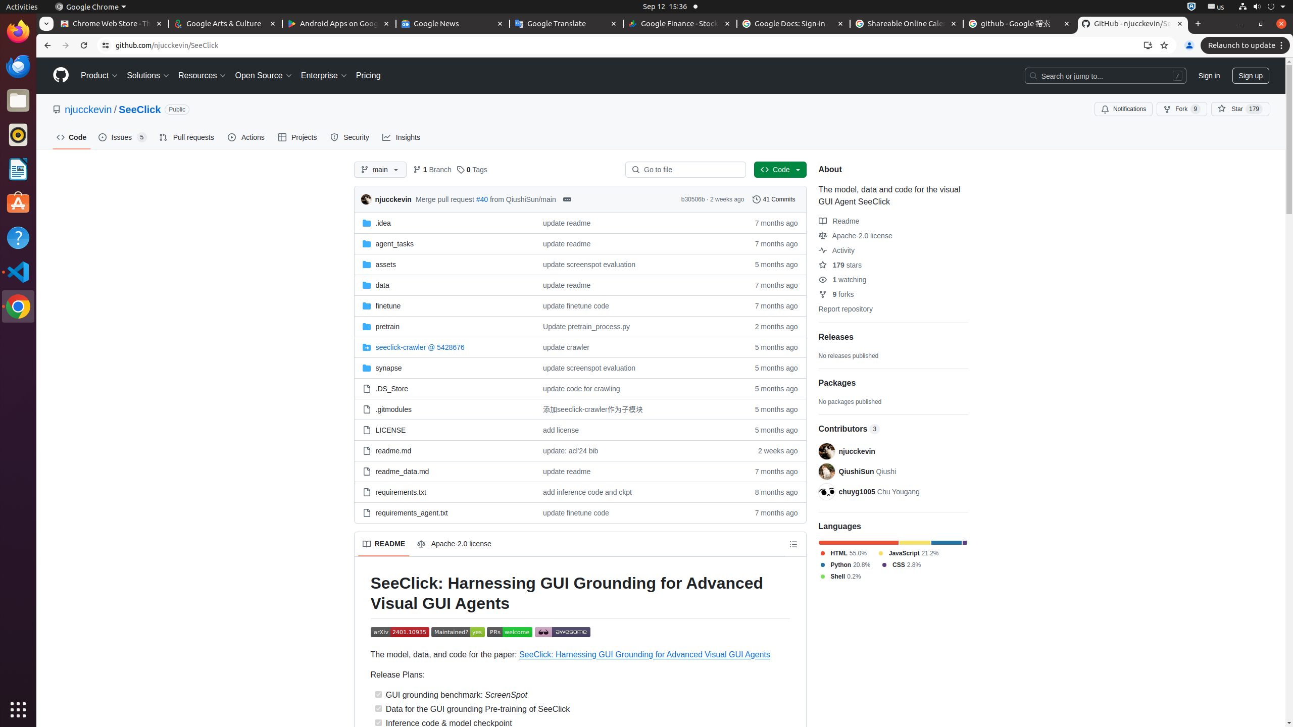 This screenshot has height=727, width=1293. Describe the element at coordinates (1020, 24) in the screenshot. I see `github - Google 搜索 - Memory usage - 71.9 MB` at that location.